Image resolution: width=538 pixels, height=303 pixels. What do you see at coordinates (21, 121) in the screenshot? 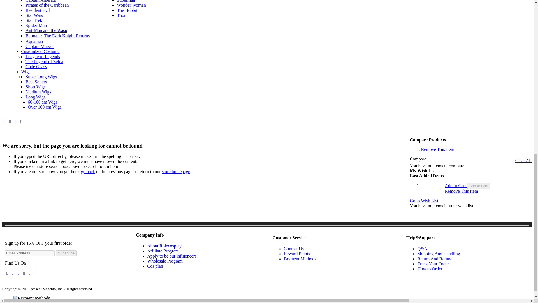
I see `Youtube` at bounding box center [21, 121].